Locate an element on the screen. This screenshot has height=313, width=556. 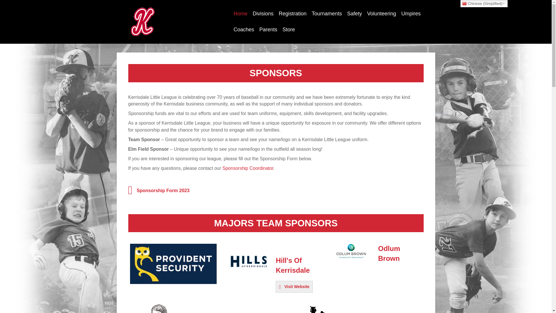
download is located at coordinates (351, 251).